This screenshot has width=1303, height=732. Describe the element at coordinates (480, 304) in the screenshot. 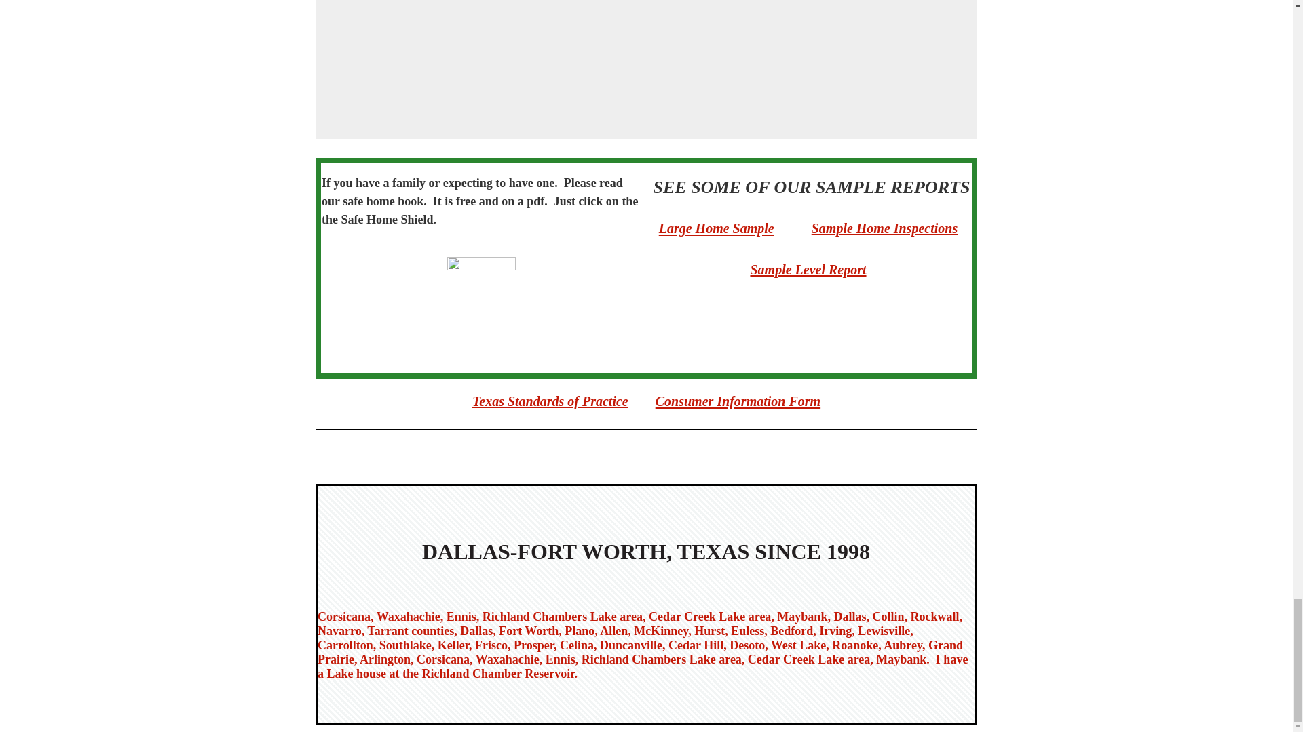

I see `Safe Home Book` at that location.